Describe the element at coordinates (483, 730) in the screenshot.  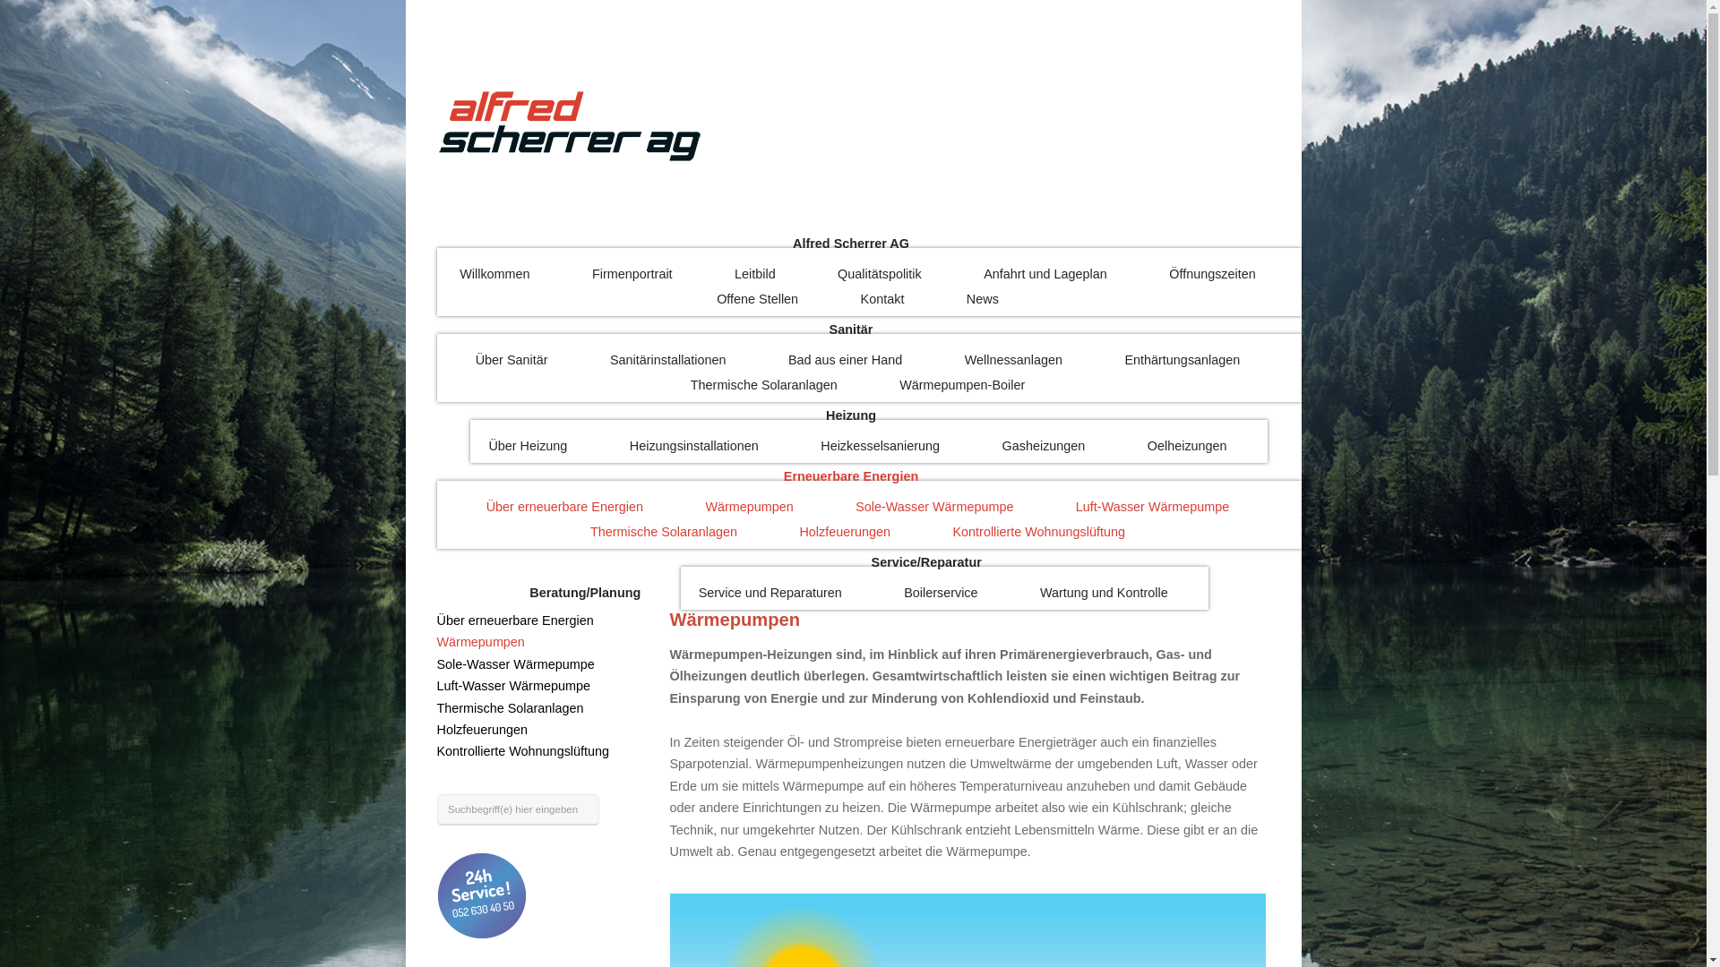
I see `Holzfeuerungen` at that location.